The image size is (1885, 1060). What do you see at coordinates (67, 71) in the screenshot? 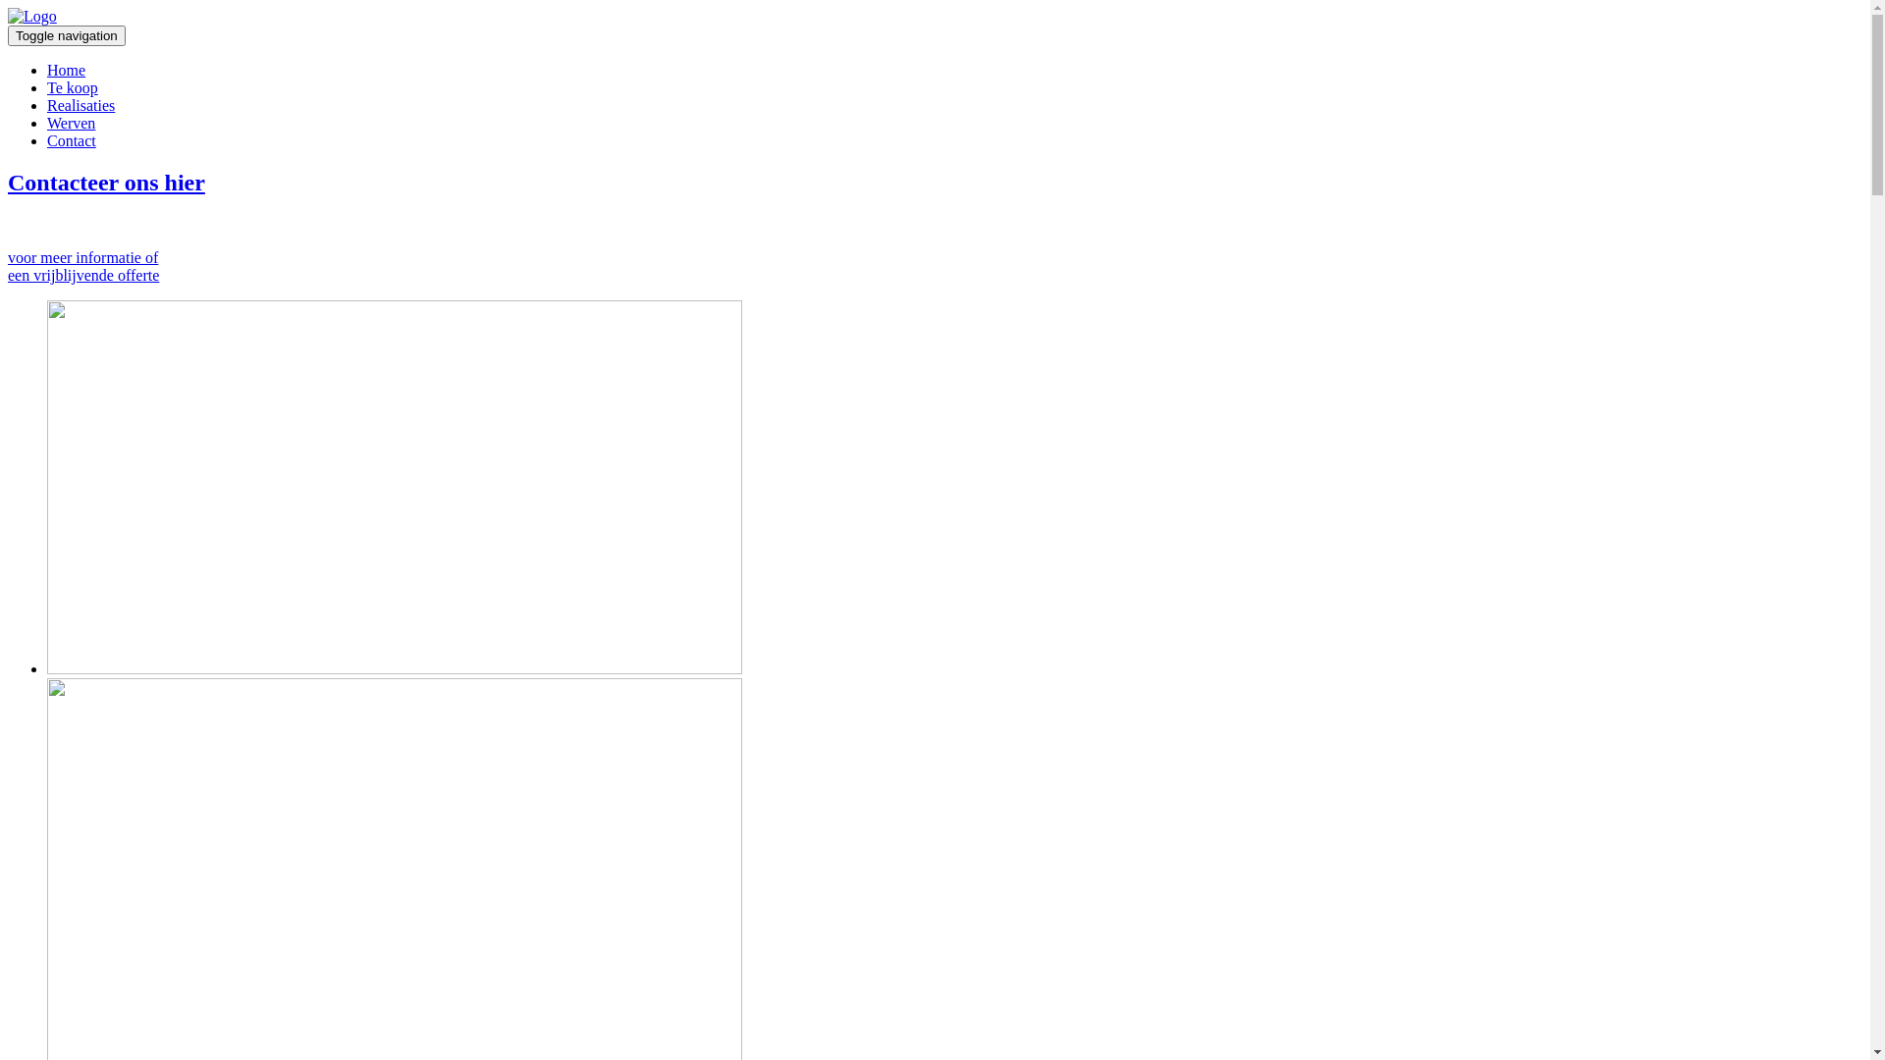
I see `Home` at bounding box center [67, 71].